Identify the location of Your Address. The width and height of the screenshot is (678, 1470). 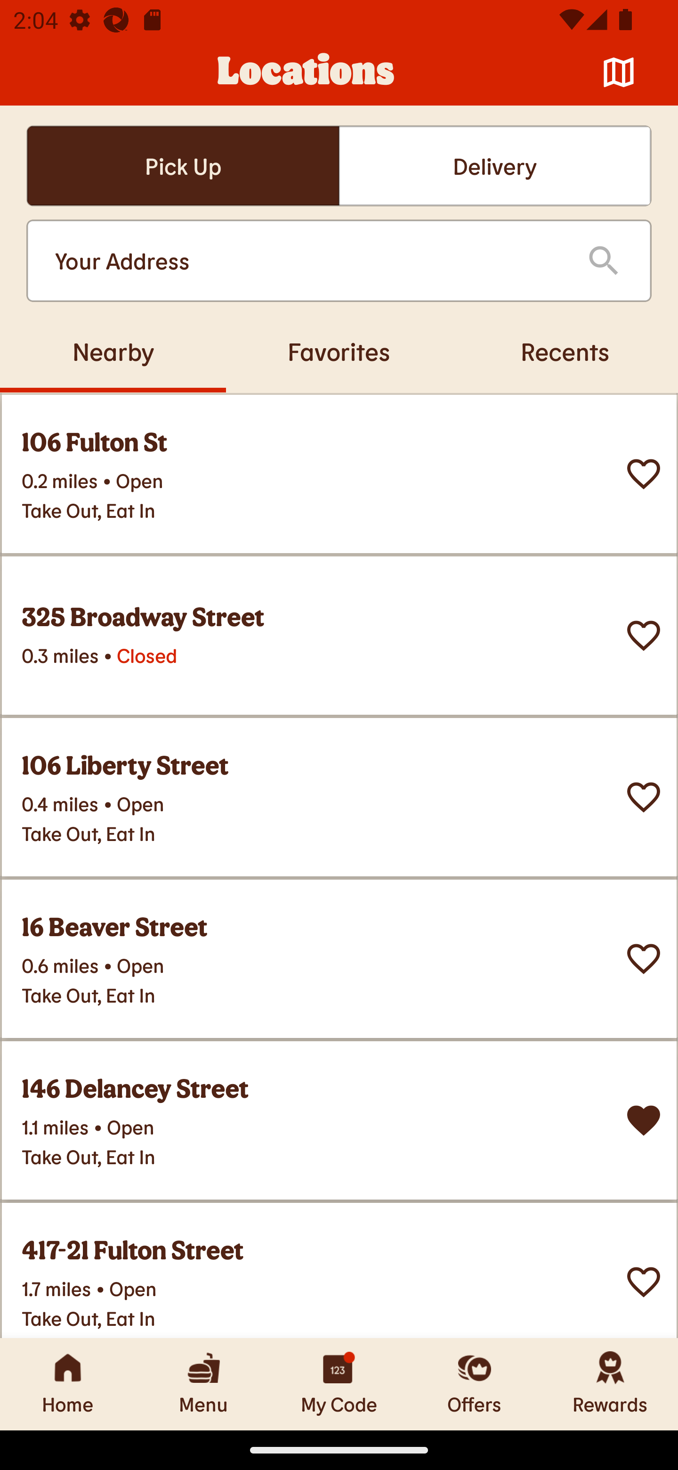
(306, 261).